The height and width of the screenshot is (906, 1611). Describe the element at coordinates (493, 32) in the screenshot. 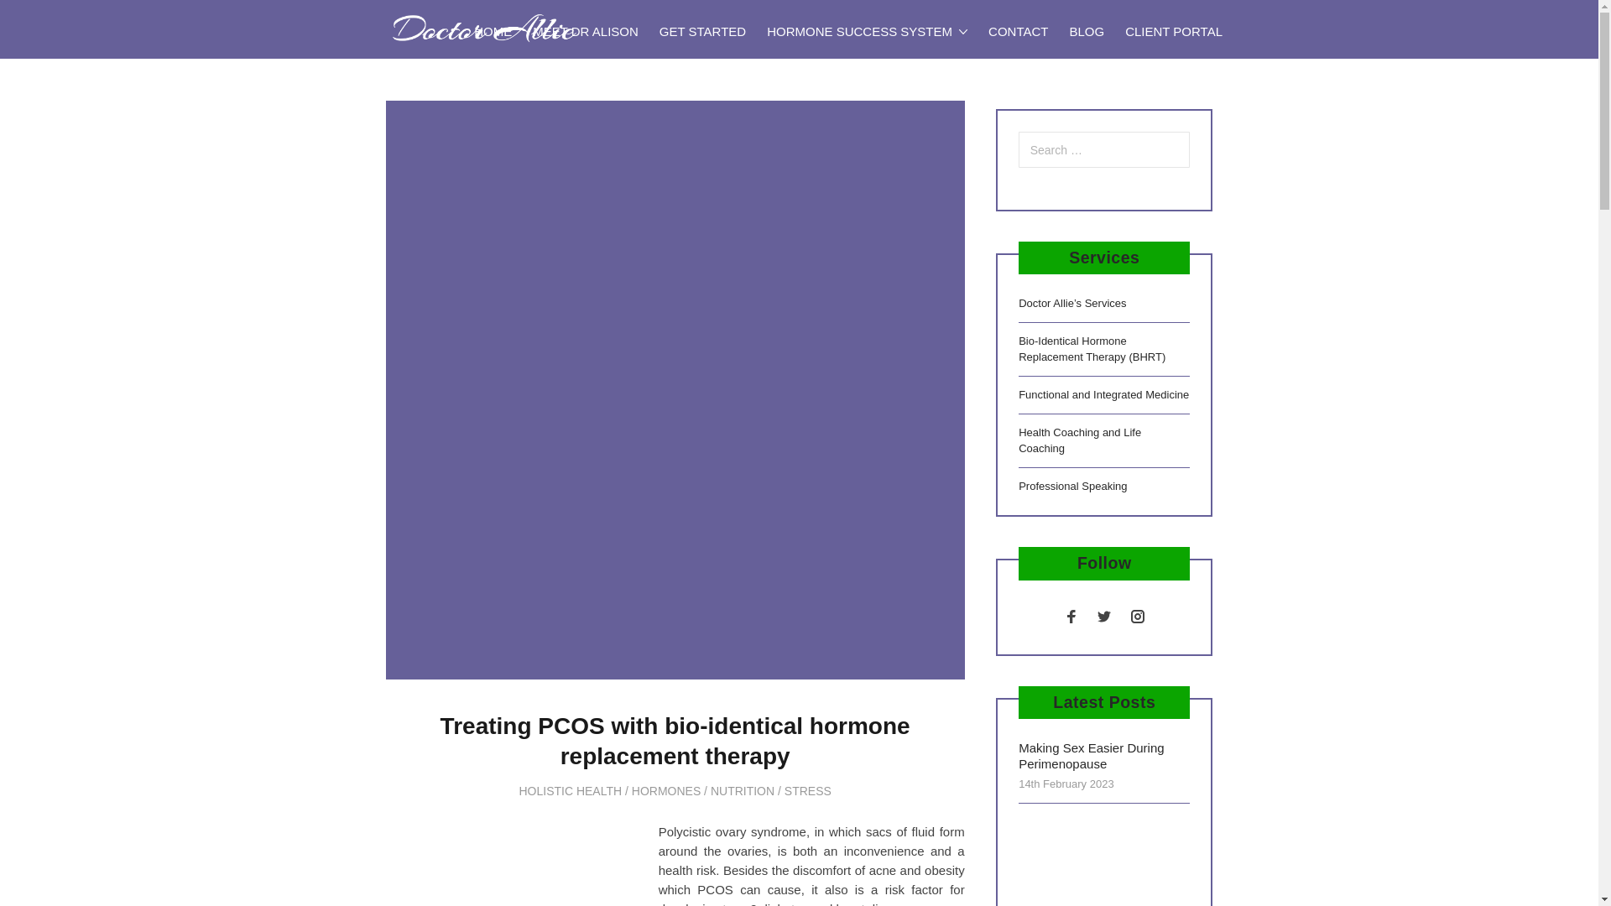

I see `HOME` at that location.